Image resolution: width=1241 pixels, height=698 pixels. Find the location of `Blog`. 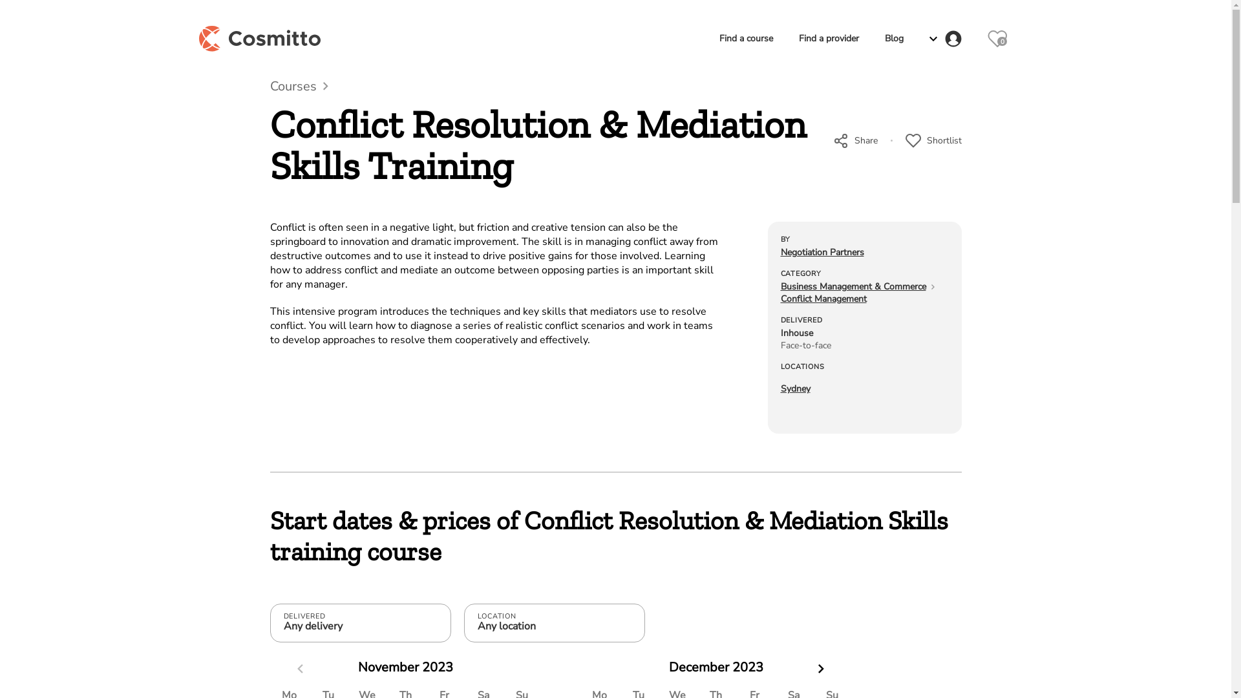

Blog is located at coordinates (893, 39).